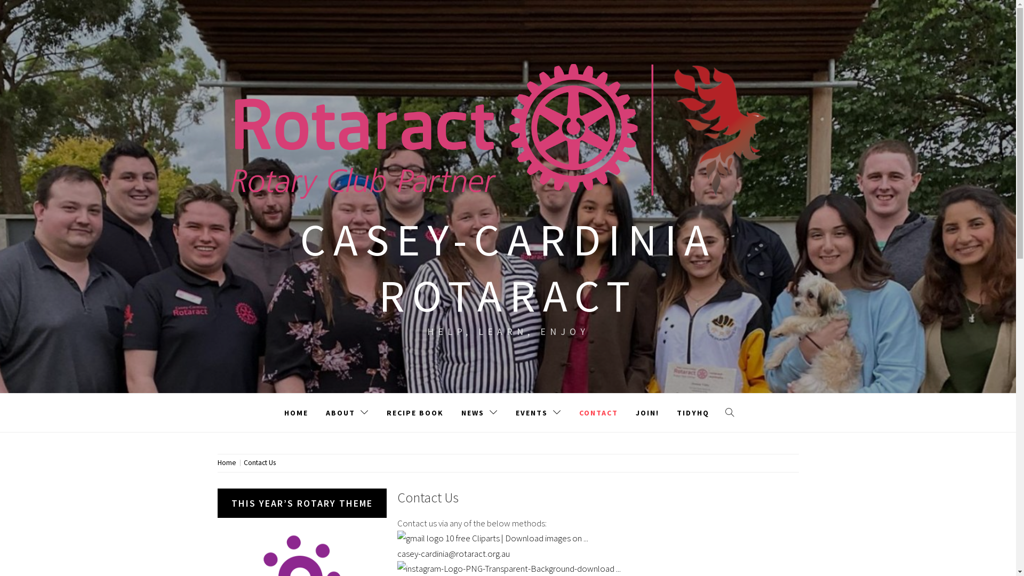  I want to click on RECIPE BOOK, so click(415, 413).